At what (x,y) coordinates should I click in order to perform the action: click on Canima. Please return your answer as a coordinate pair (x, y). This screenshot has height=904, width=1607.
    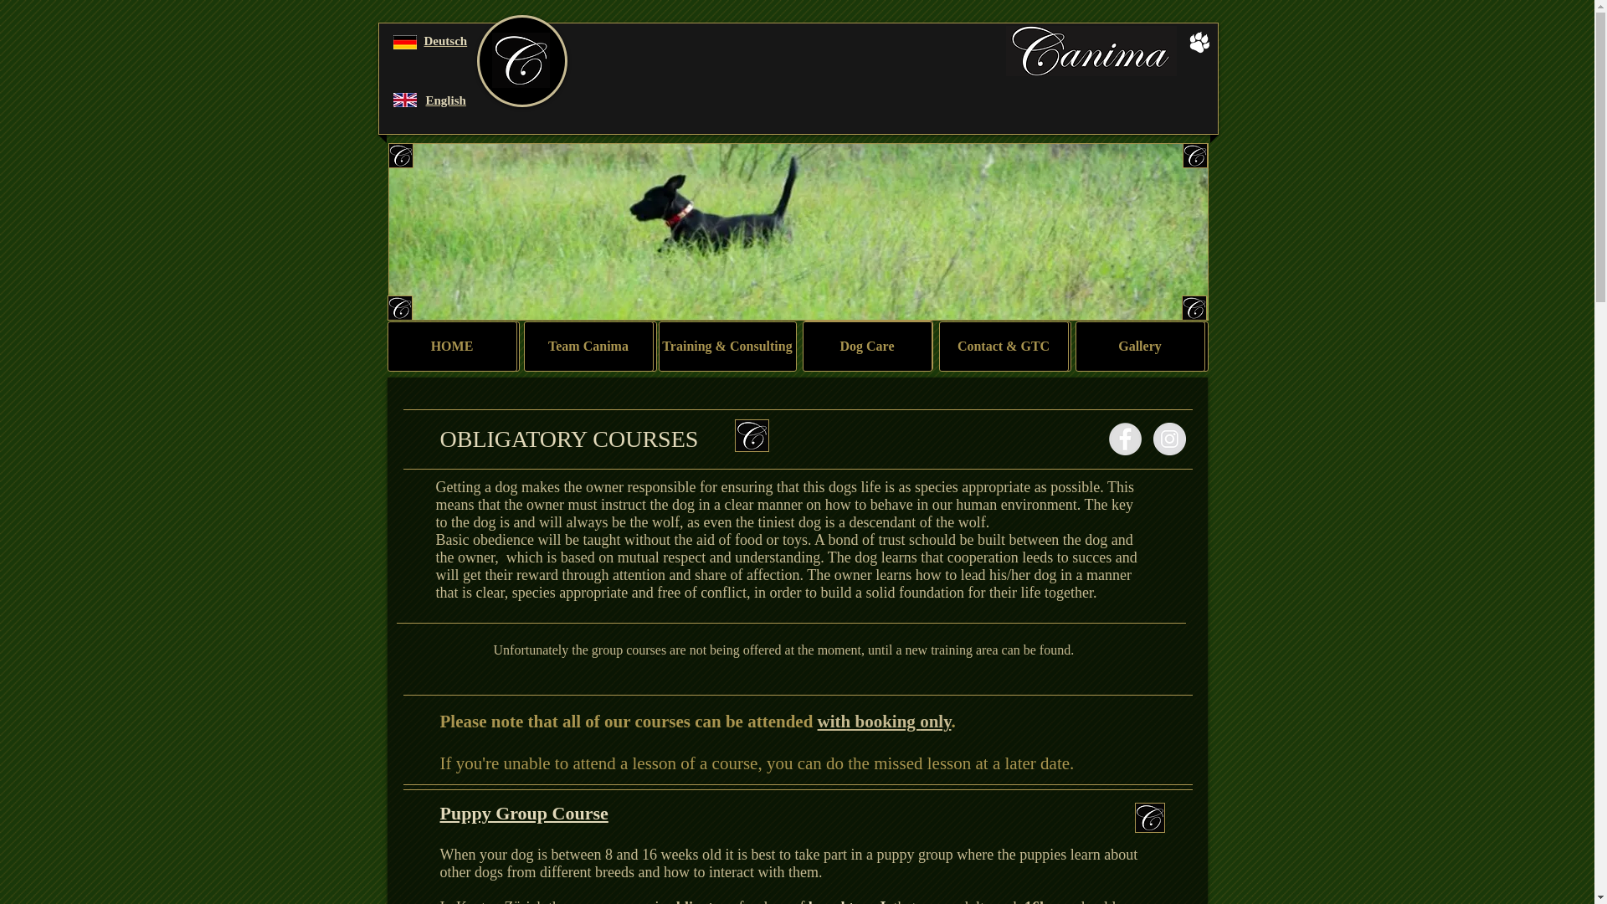
    Looking at the image, I should click on (1194, 156).